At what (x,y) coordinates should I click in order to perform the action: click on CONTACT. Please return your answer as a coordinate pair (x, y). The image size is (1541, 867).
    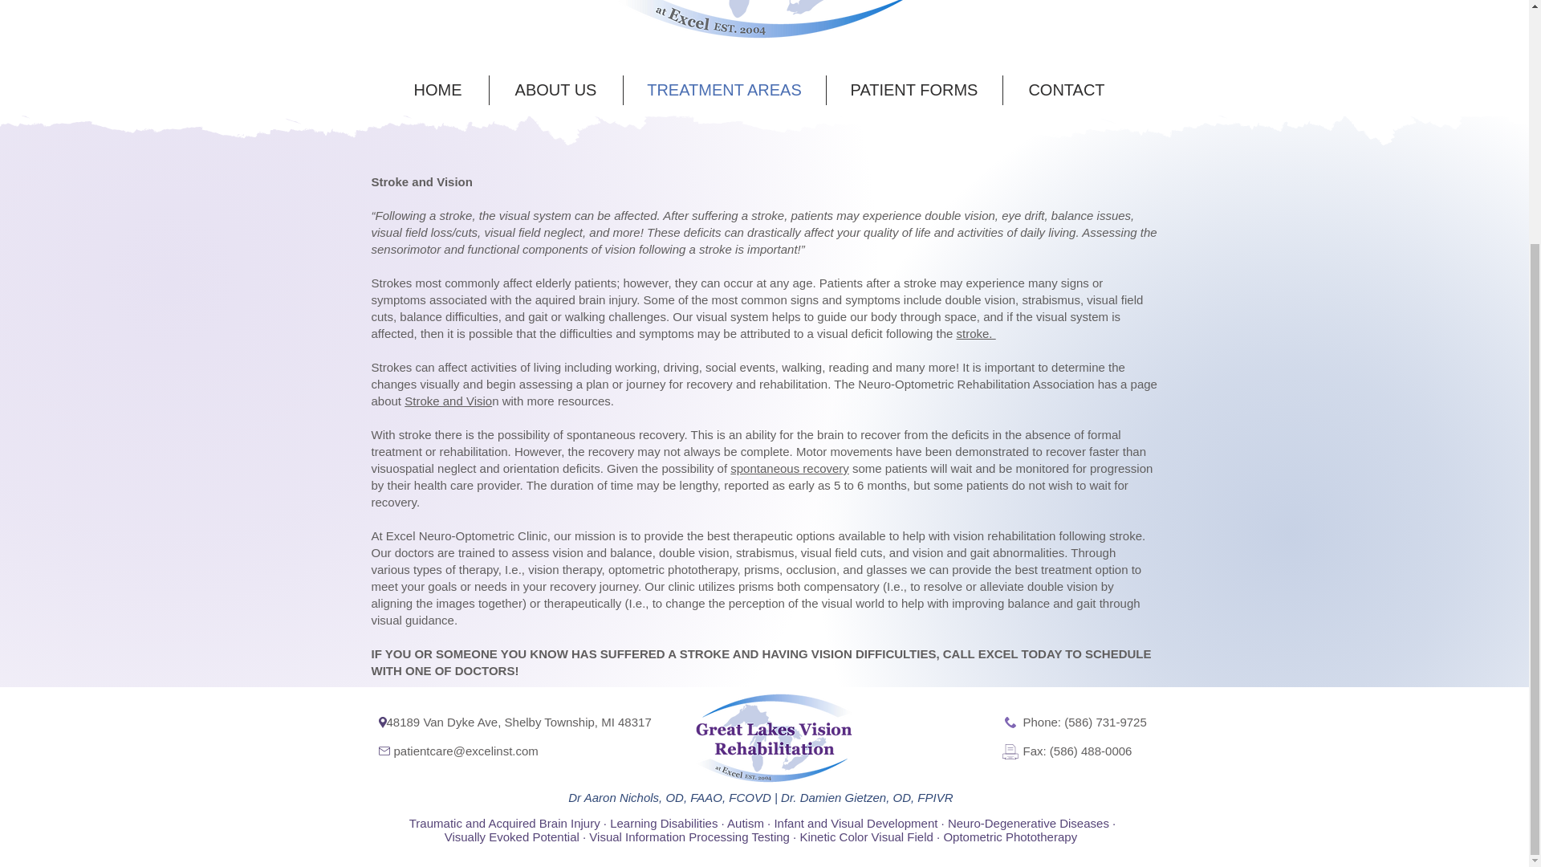
    Looking at the image, I should click on (1067, 90).